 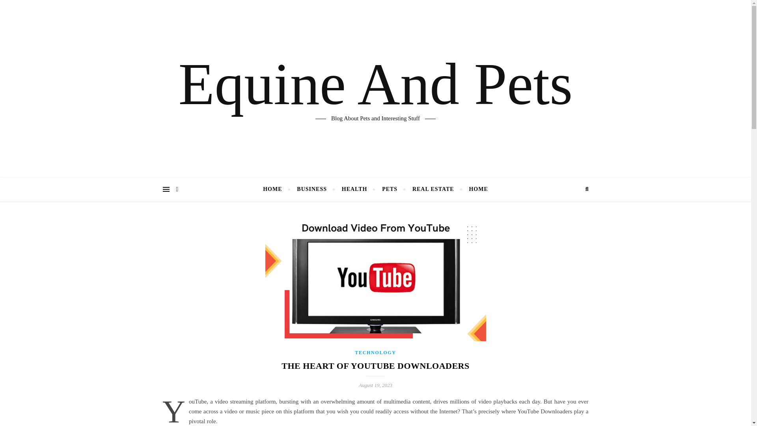 I want to click on HEALTH, so click(x=354, y=189).